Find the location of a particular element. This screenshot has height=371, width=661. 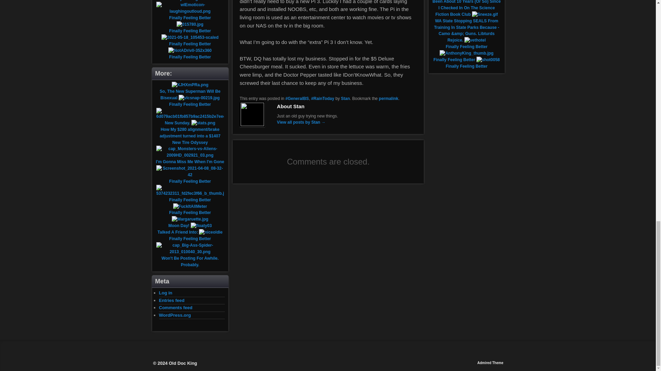

Stan is located at coordinates (345, 98).